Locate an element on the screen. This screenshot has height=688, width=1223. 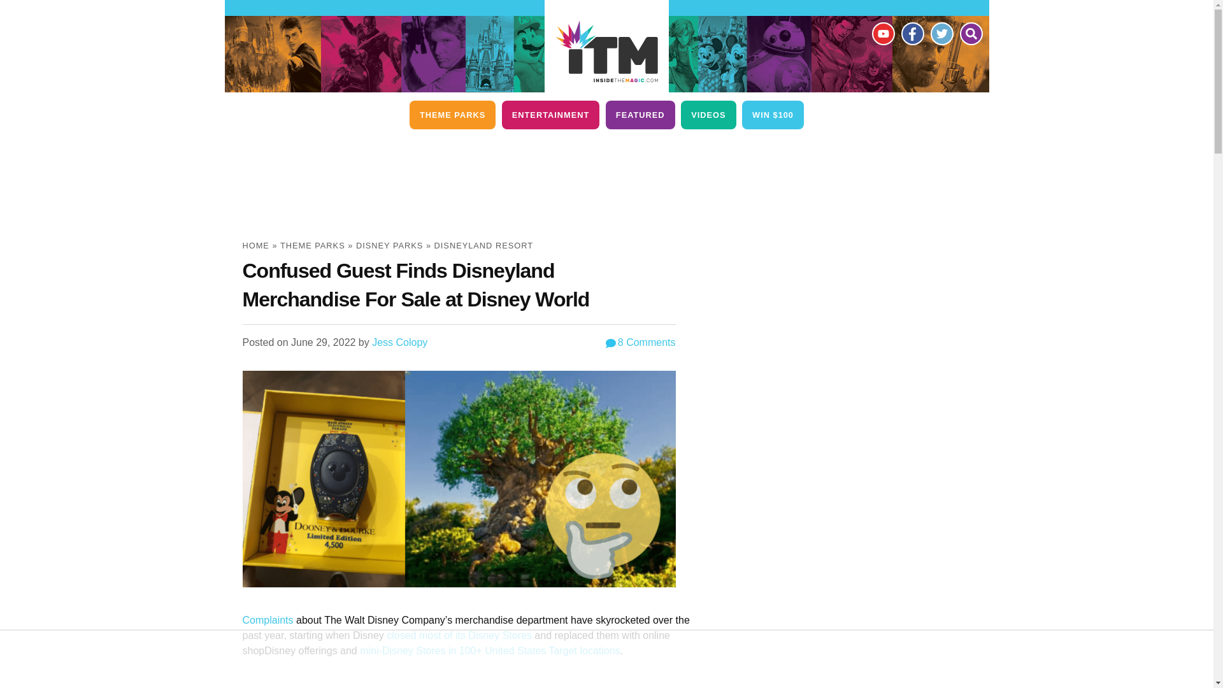
YouTube is located at coordinates (882, 33).